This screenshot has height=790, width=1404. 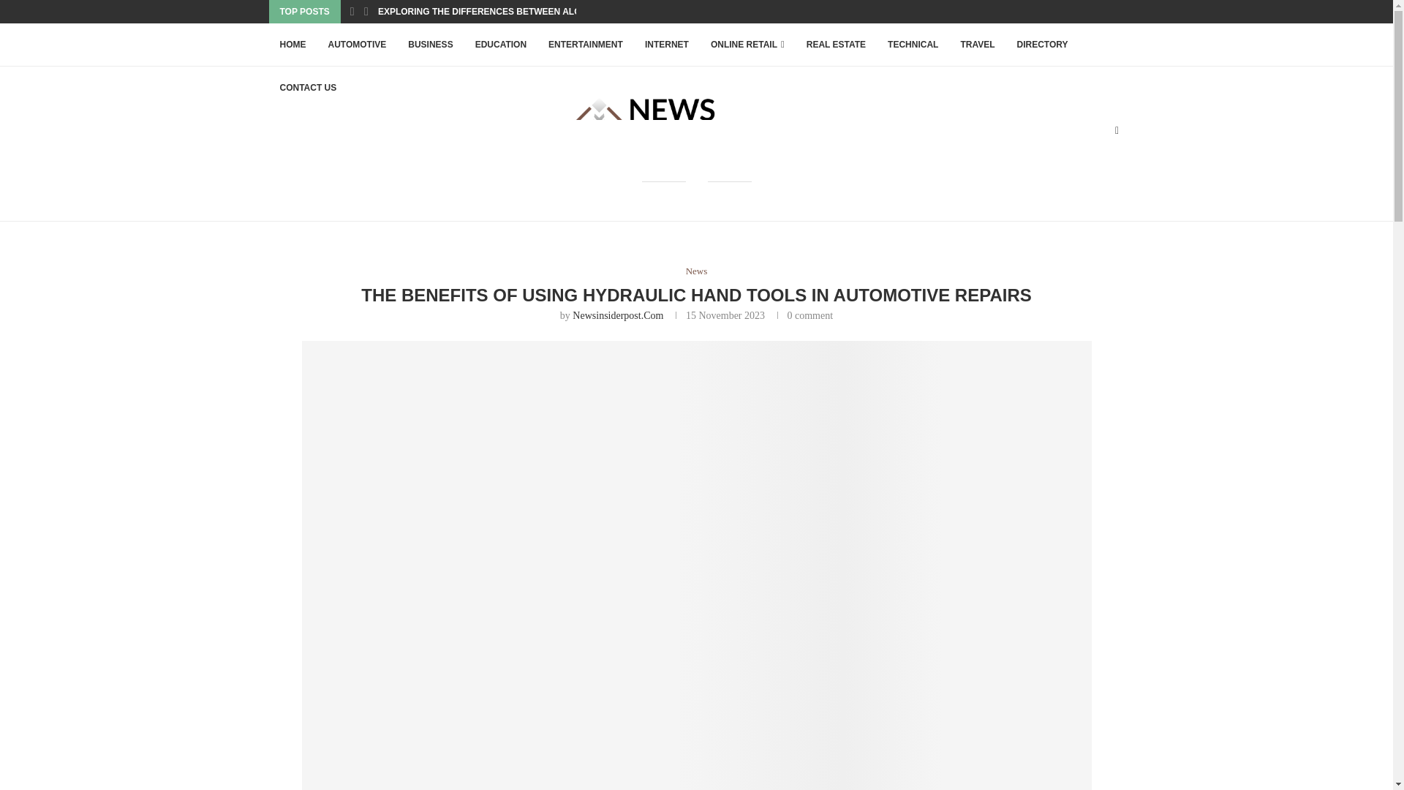 What do you see at coordinates (357, 45) in the screenshot?
I see `AUTOMOTIVE` at bounding box center [357, 45].